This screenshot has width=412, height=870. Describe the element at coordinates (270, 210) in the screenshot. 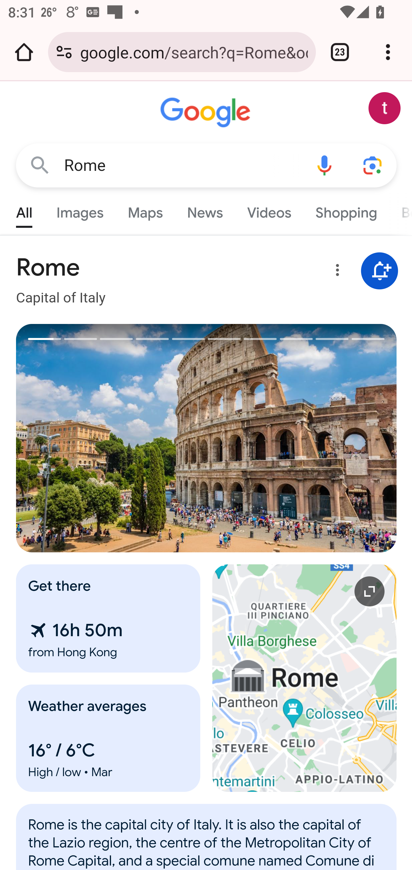

I see `Videos` at that location.